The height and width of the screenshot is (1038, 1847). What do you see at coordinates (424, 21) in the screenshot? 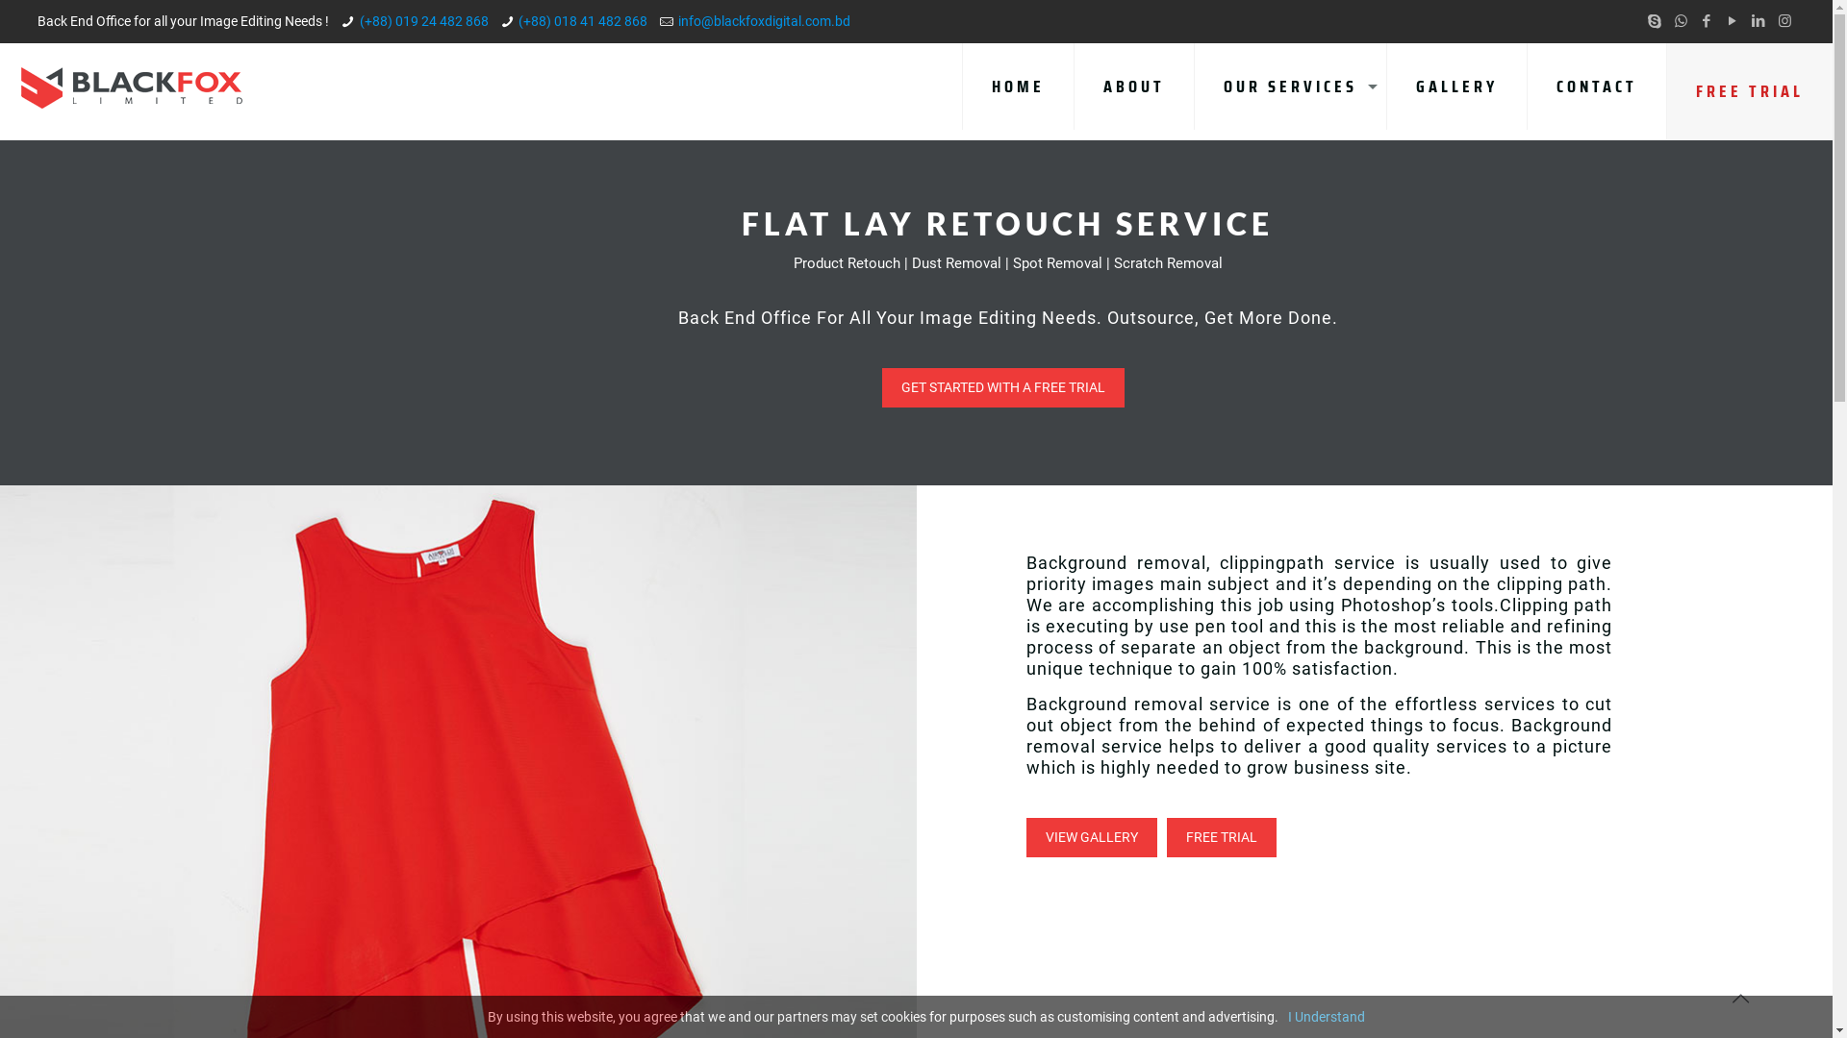
I see `(+88) 019 24 482 868` at bounding box center [424, 21].